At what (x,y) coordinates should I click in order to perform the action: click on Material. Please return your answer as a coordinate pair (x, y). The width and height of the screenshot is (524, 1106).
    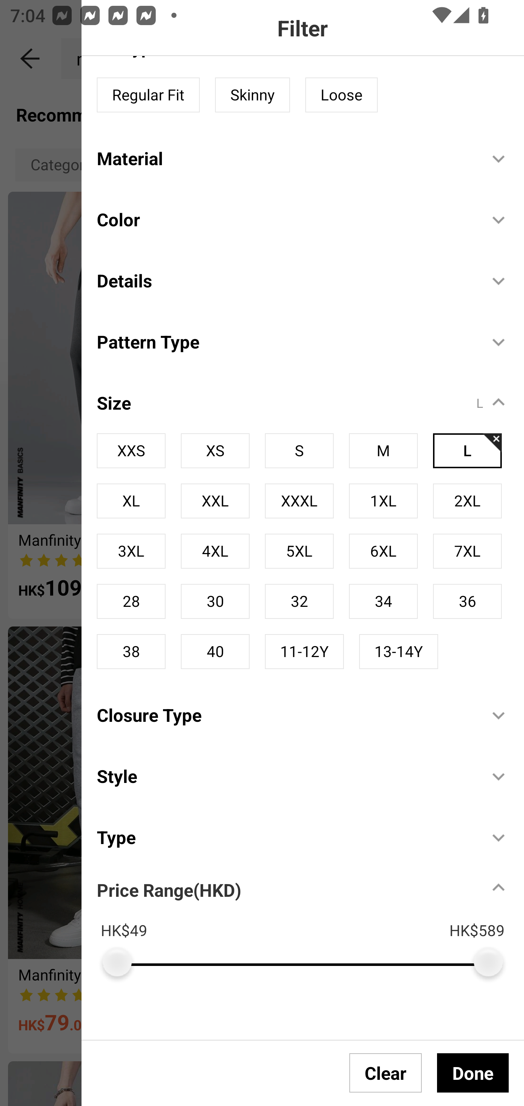
    Looking at the image, I should click on (285, 158).